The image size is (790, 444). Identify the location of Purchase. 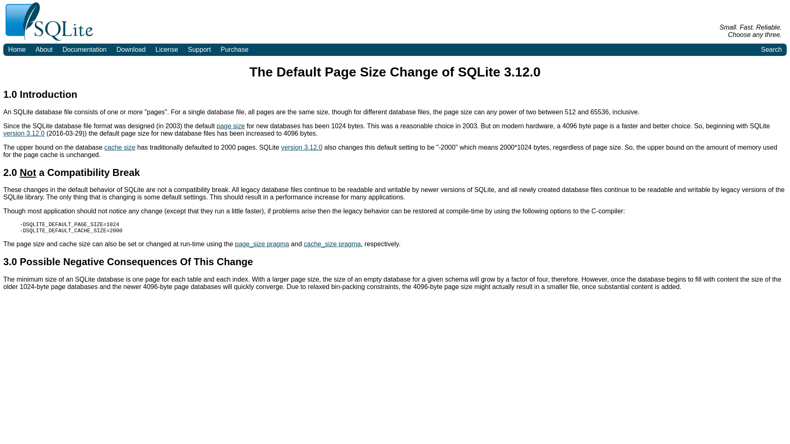
(234, 49).